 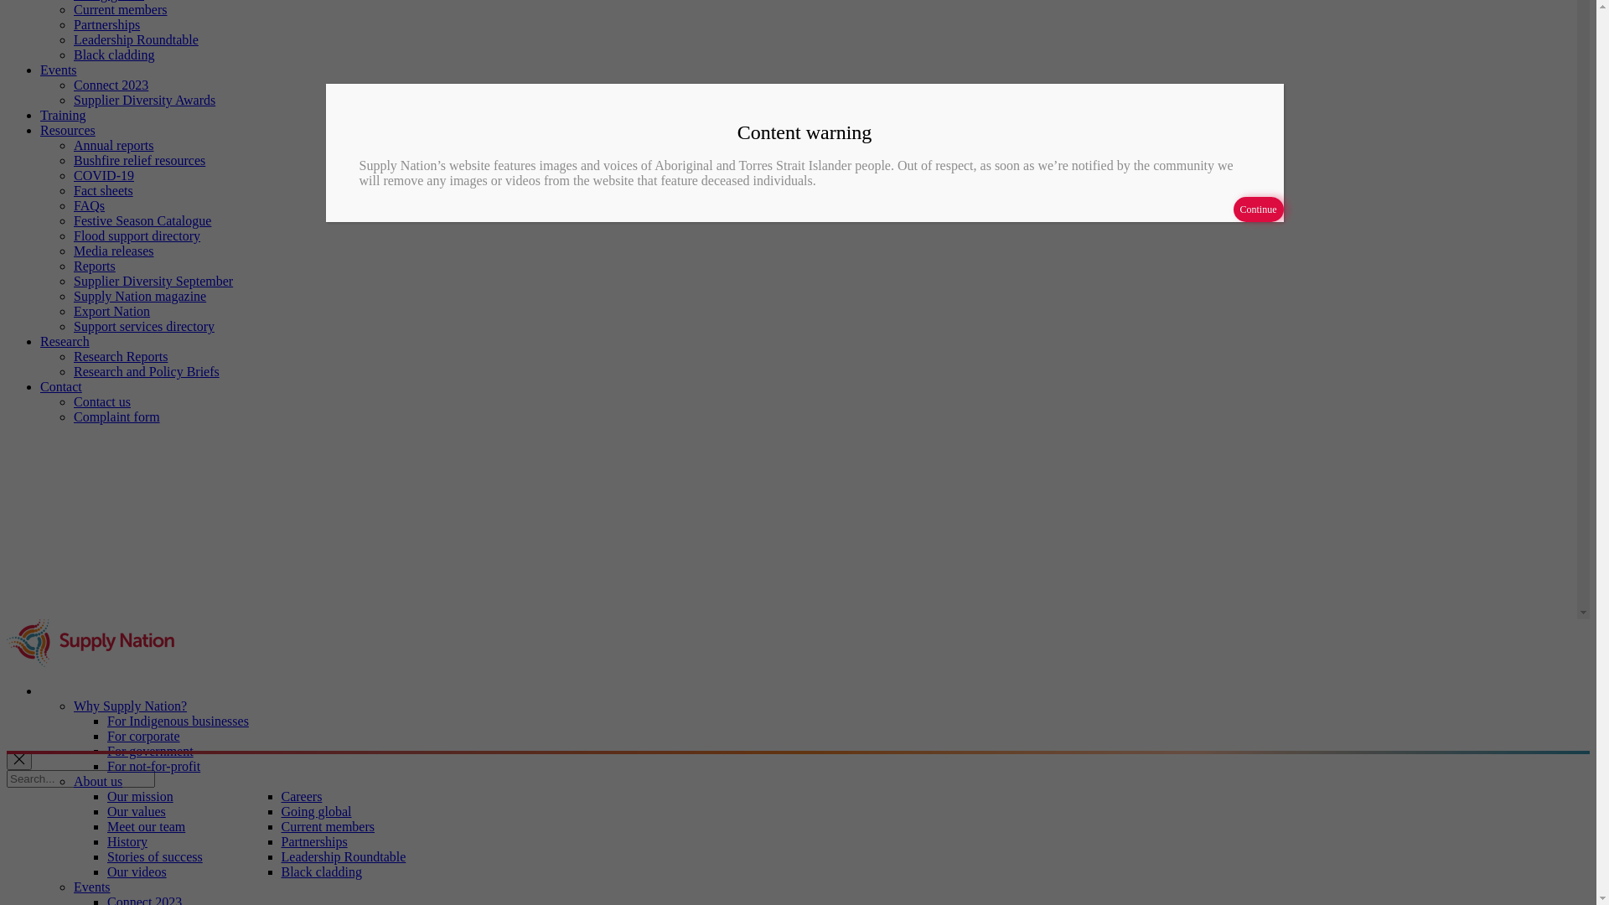 I want to click on Annual reports, so click(x=114, y=493).